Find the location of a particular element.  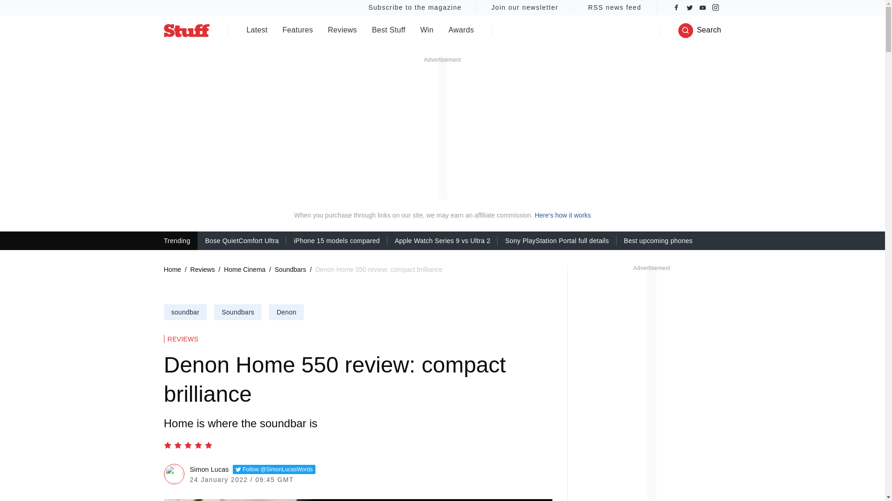

Facebook is located at coordinates (676, 7).